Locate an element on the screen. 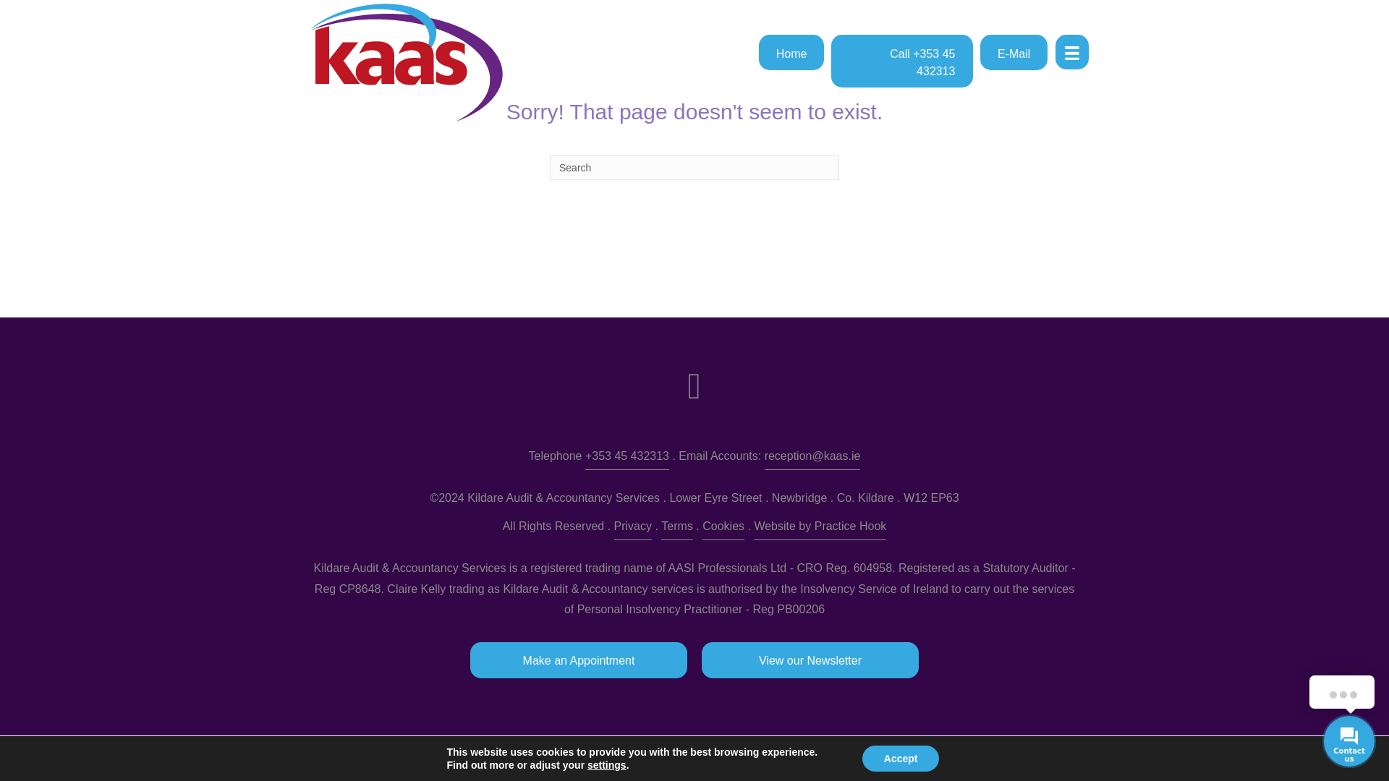 This screenshot has width=1389, height=781. E-Mail is located at coordinates (1014, 52).